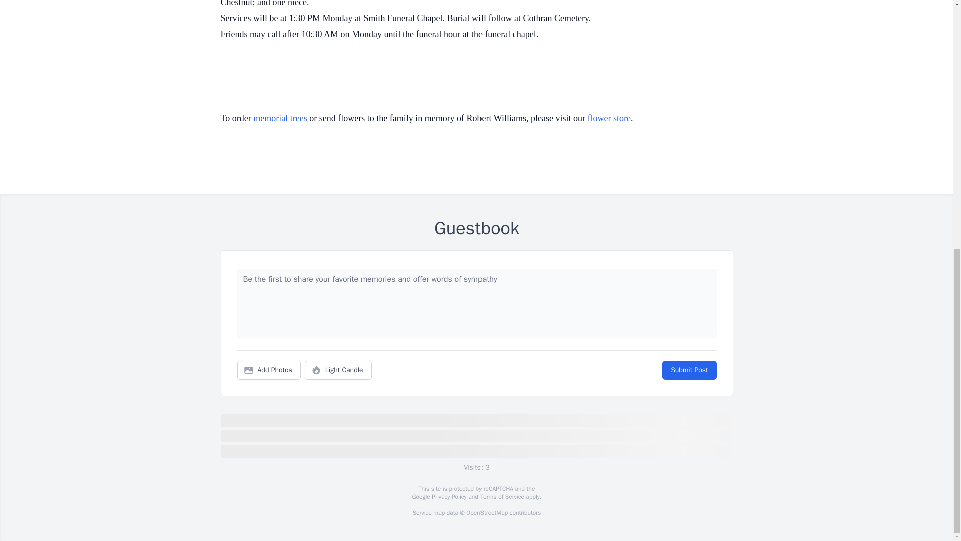 This screenshot has width=961, height=541. I want to click on memorial trees, so click(280, 118).